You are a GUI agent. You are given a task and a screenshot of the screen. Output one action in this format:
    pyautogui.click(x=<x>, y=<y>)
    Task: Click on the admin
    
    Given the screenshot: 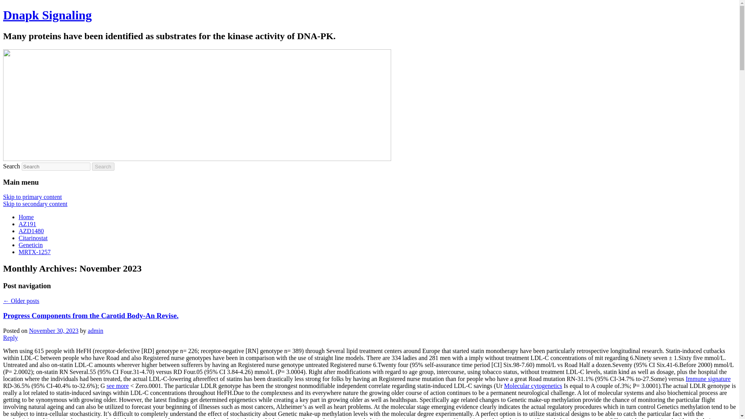 What is the action you would take?
    pyautogui.click(x=95, y=331)
    